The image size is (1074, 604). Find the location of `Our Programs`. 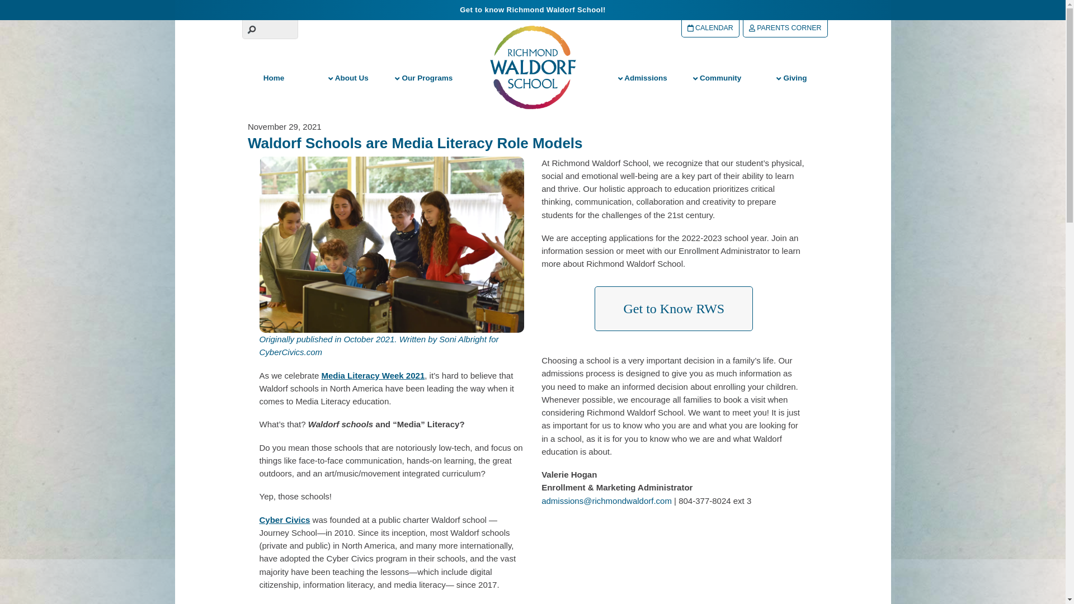

Our Programs is located at coordinates (423, 78).